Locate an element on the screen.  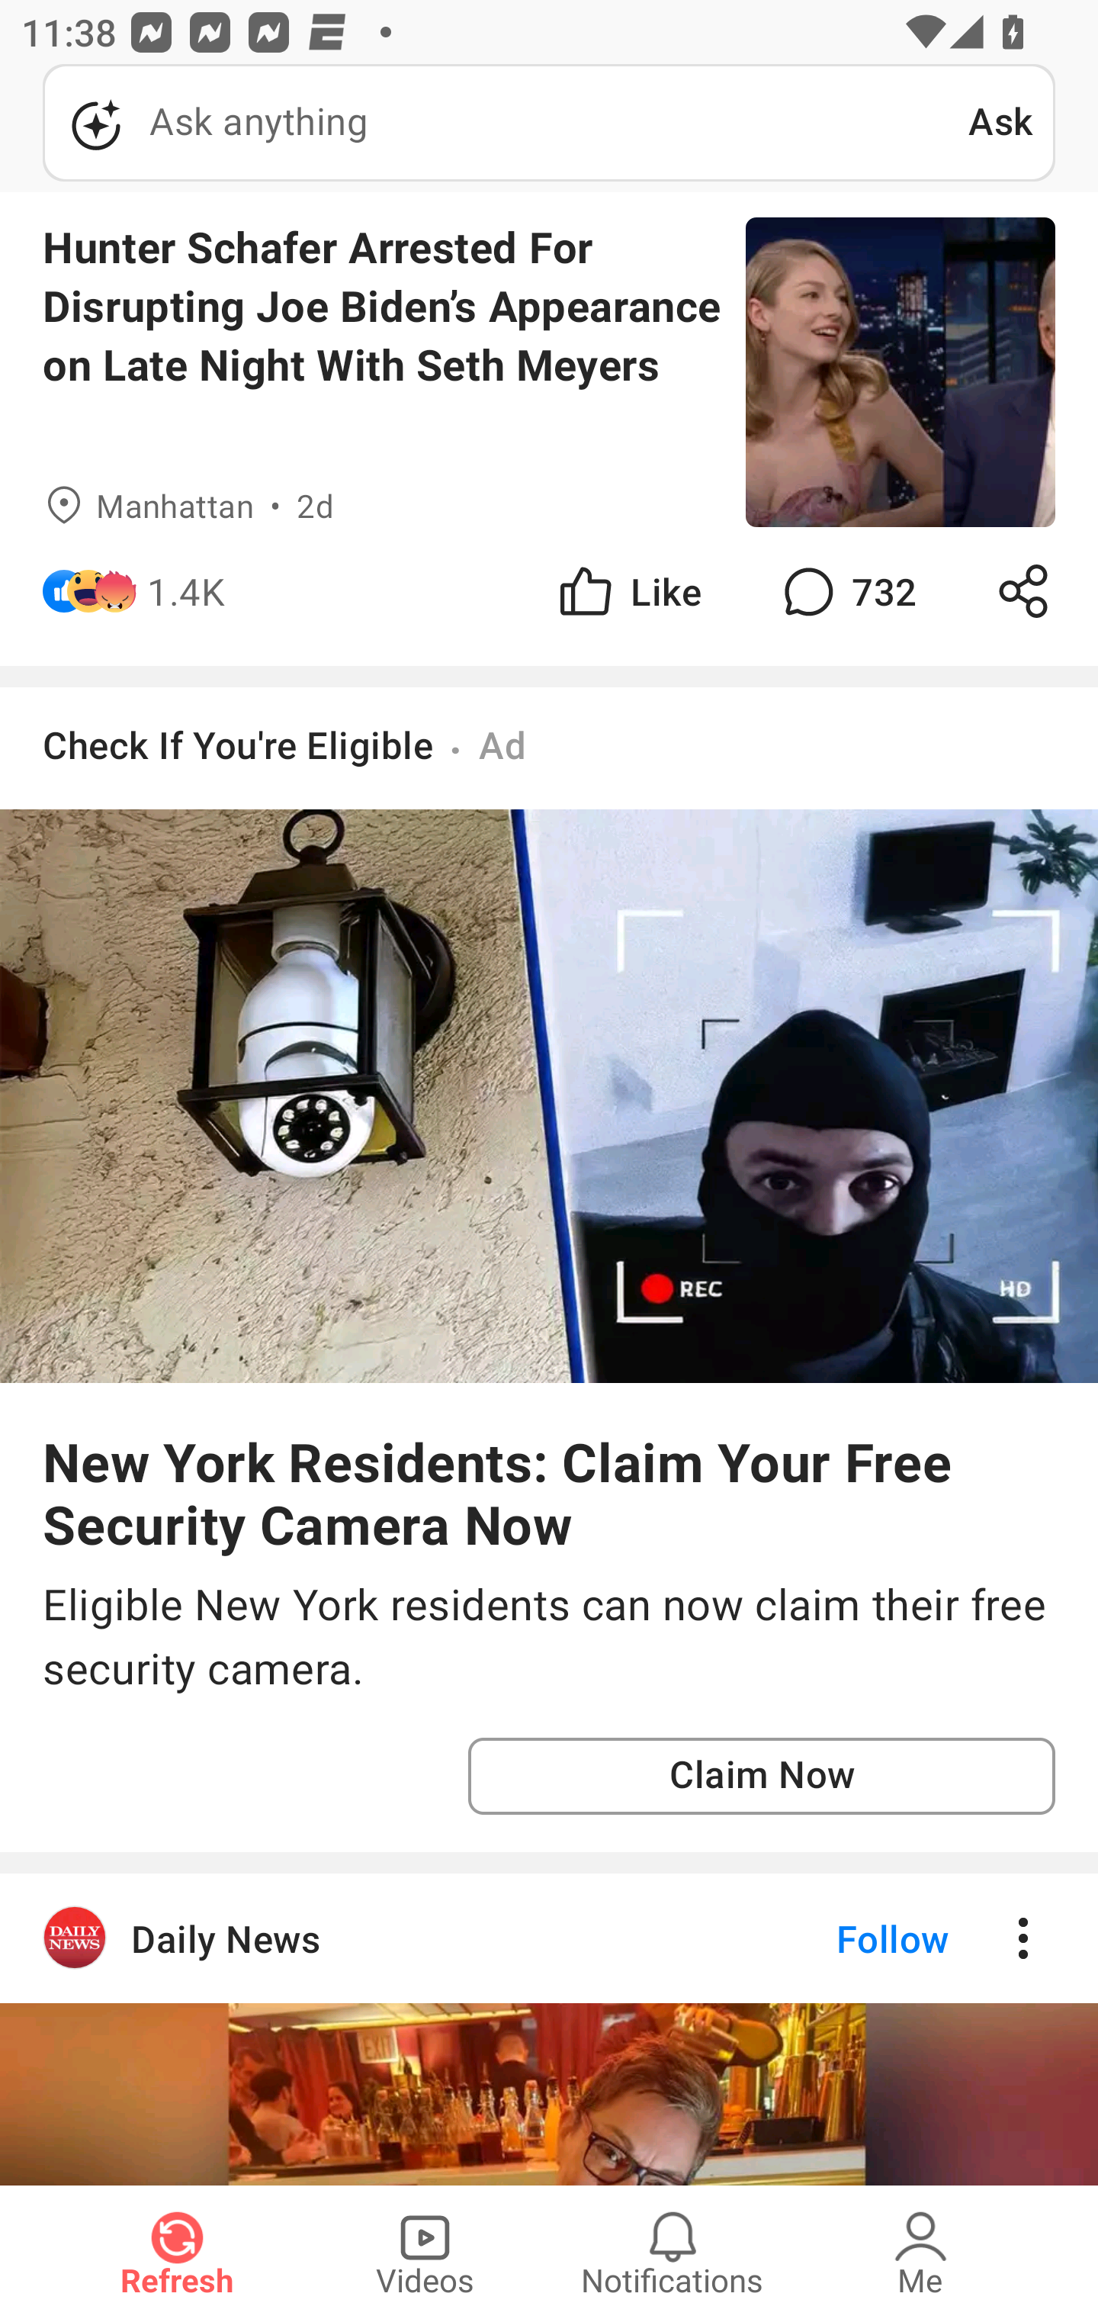
Ask anything is located at coordinates (506, 123).